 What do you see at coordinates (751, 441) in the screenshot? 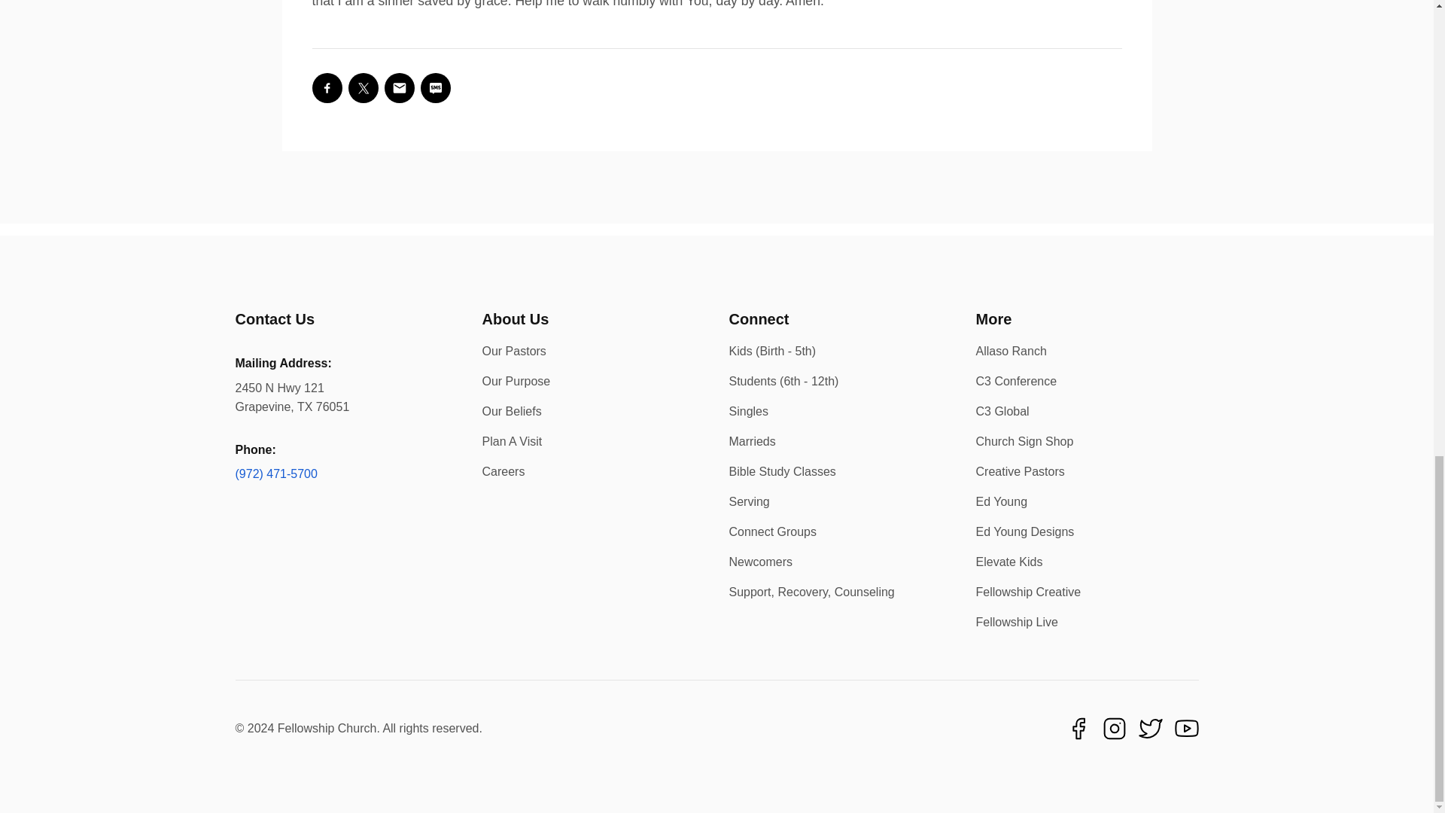
I see `Marrieds` at bounding box center [751, 441].